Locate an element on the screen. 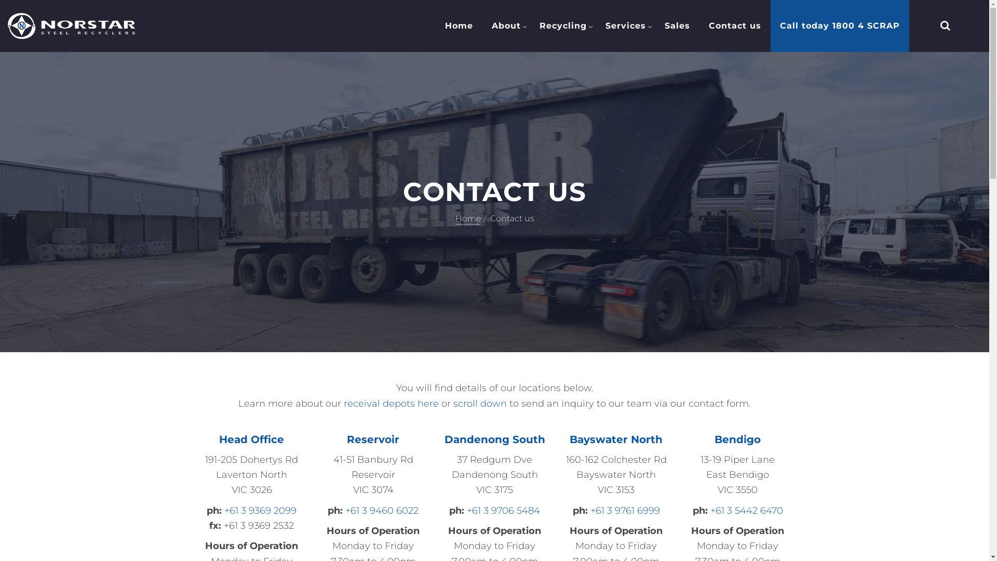 The width and height of the screenshot is (997, 561). About is located at coordinates (506, 26).